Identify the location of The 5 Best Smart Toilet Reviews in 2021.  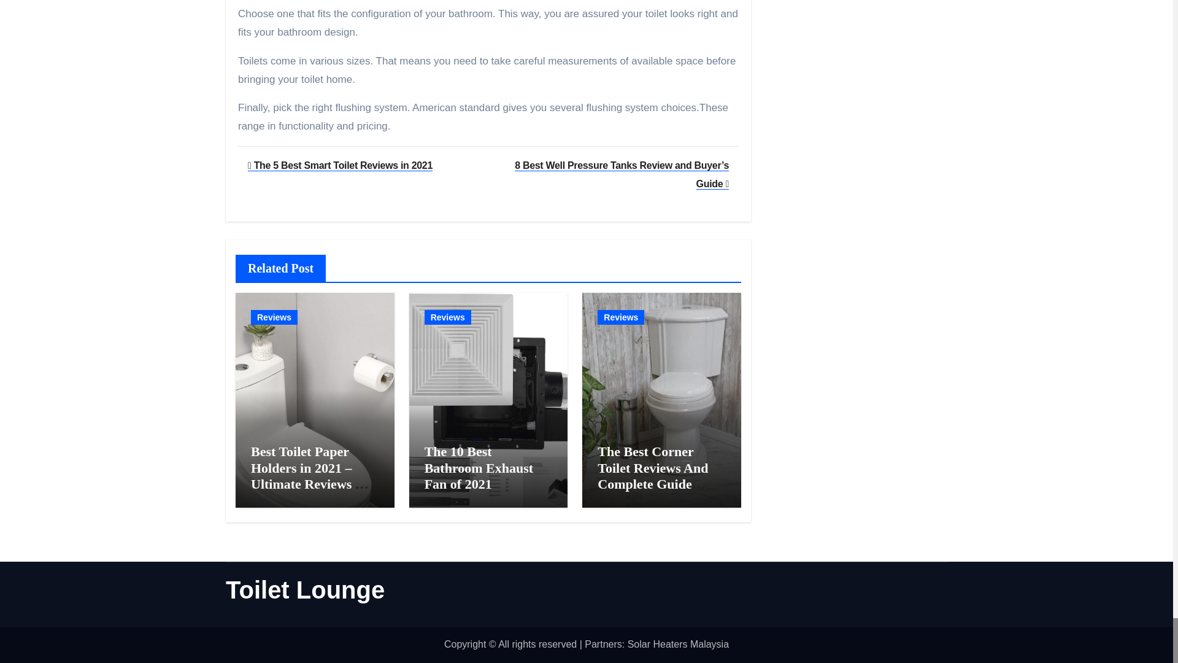
(340, 165).